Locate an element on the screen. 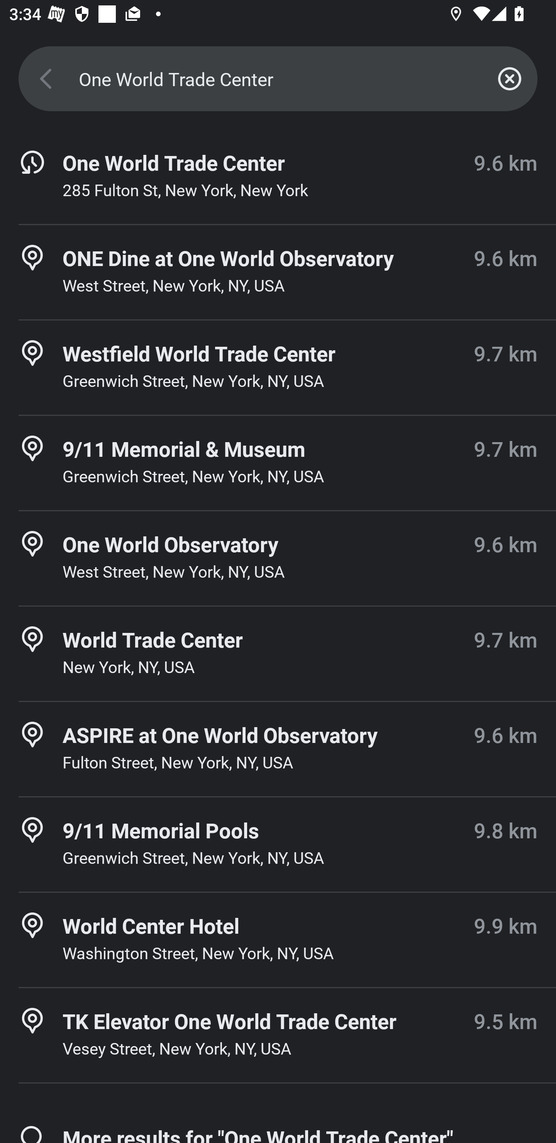 The image size is (556, 1143). World Trade Center 9.7 km New York, NY, USA is located at coordinates (278, 653).